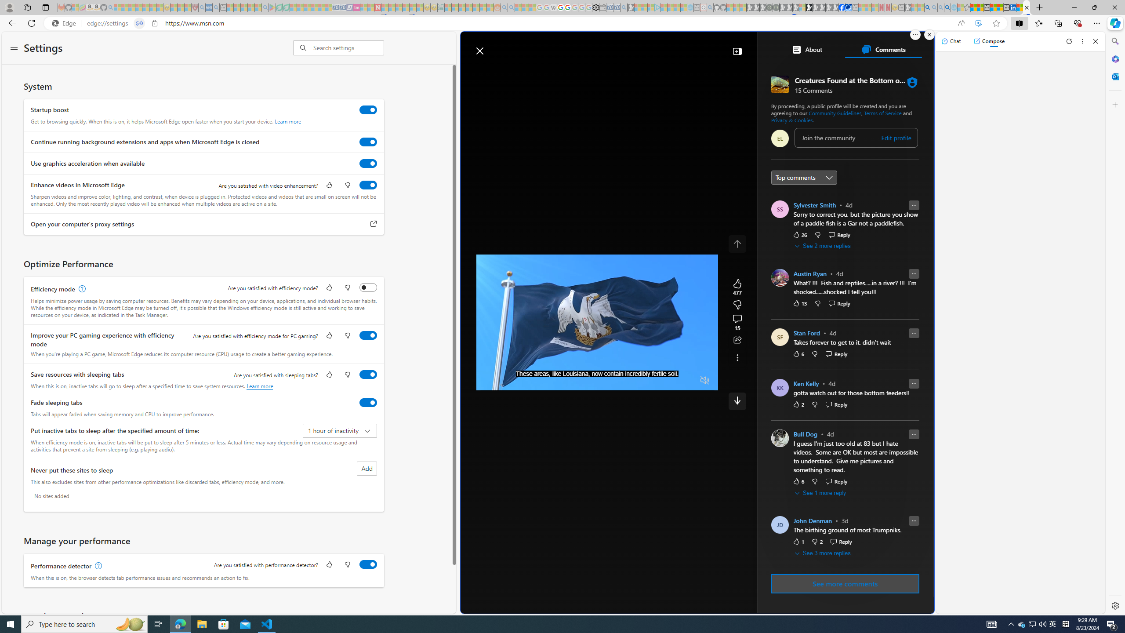  I want to click on Seek Forward, so click(525, 380).